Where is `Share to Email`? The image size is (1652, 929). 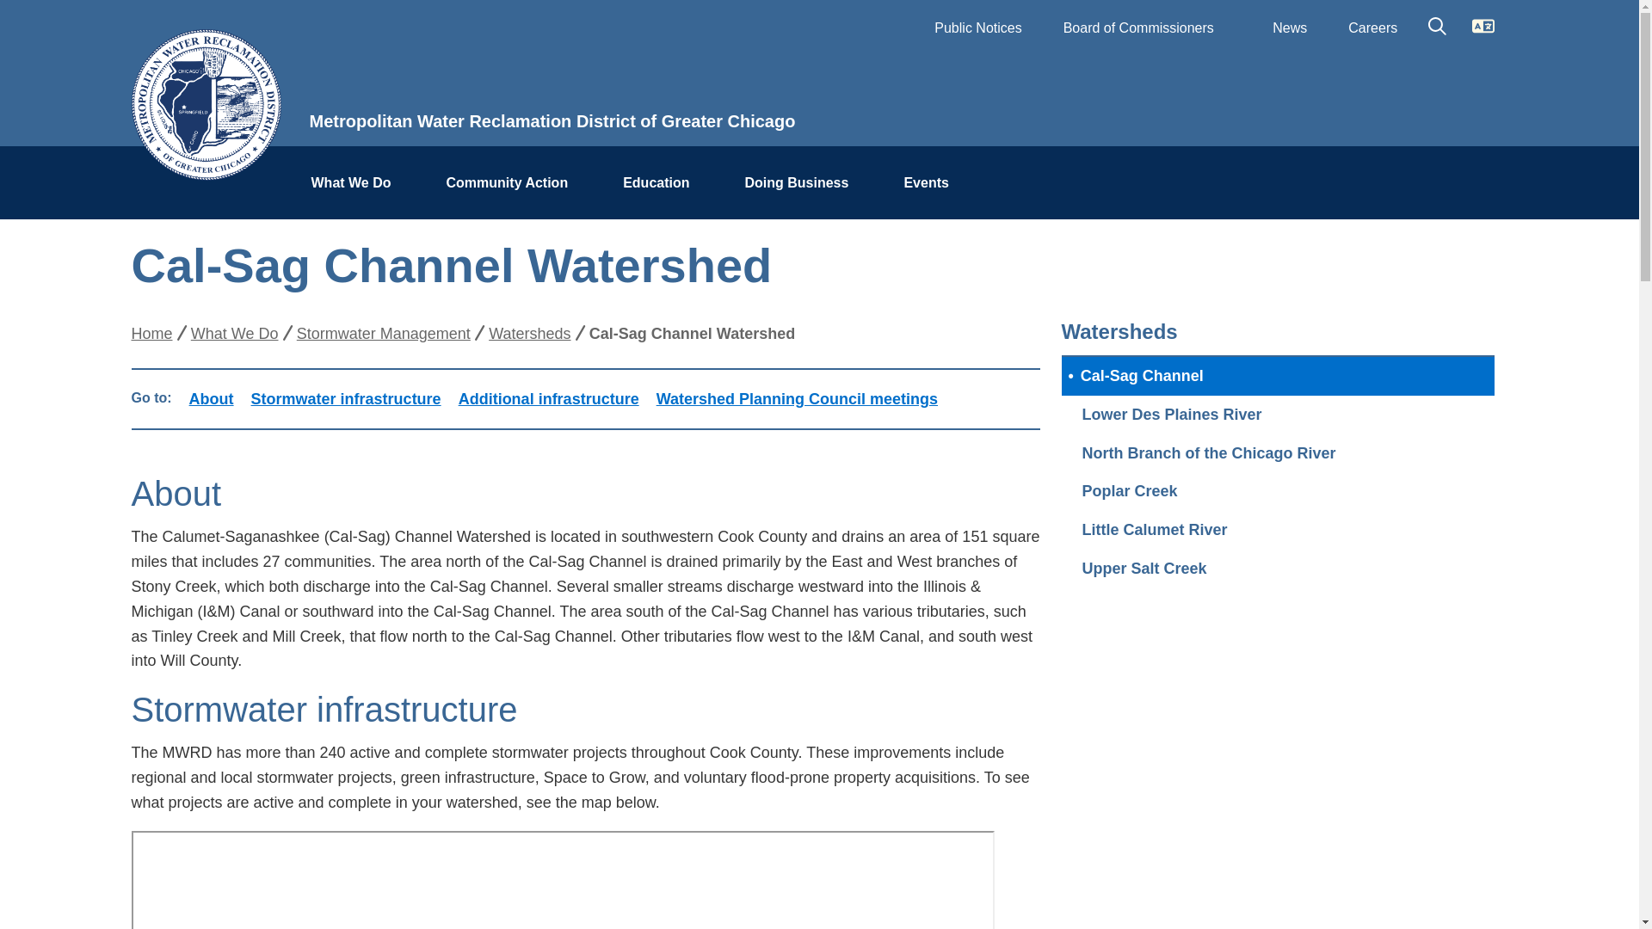 Share to Email is located at coordinates (1428, 257).